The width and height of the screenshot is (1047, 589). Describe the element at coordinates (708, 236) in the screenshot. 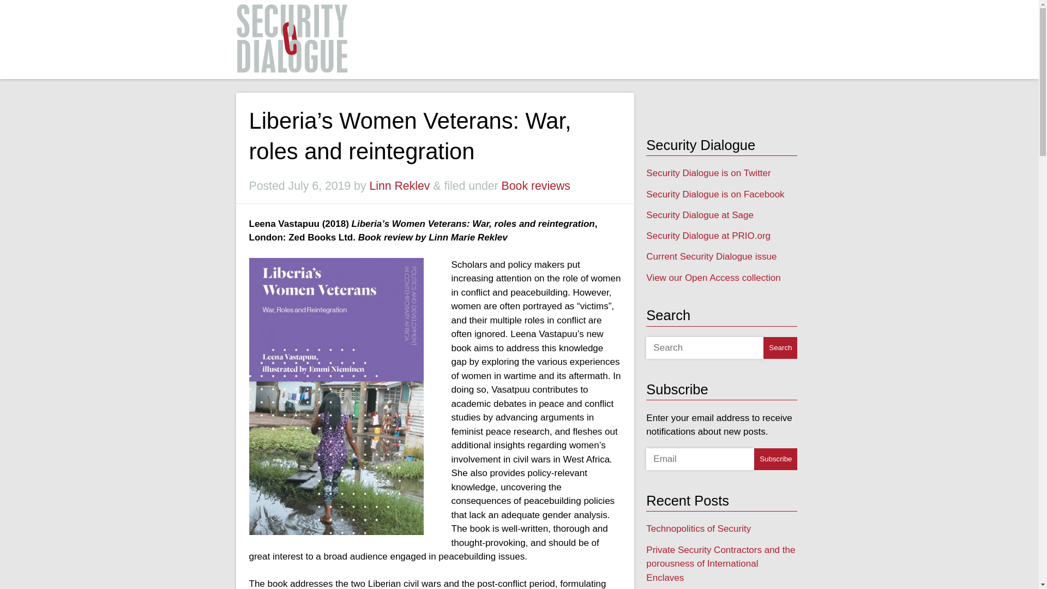

I see `Security Dialogue at PRIO.org` at that location.